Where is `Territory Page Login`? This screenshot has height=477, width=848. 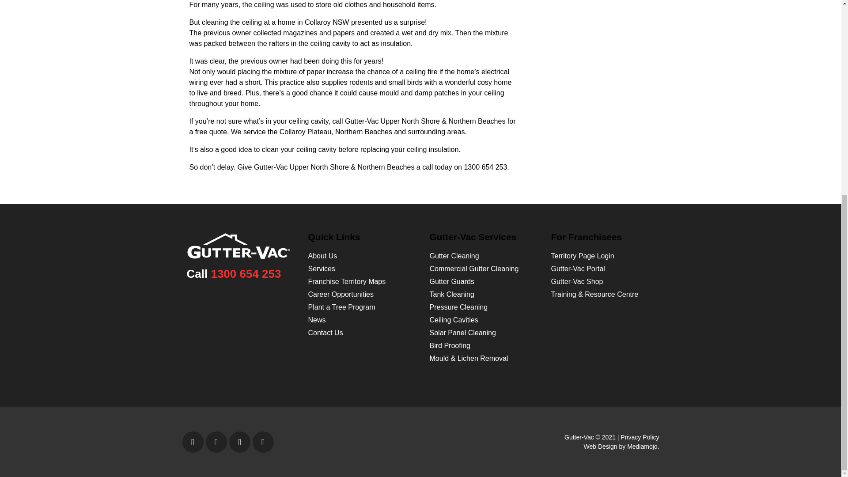 Territory Page Login is located at coordinates (583, 256).